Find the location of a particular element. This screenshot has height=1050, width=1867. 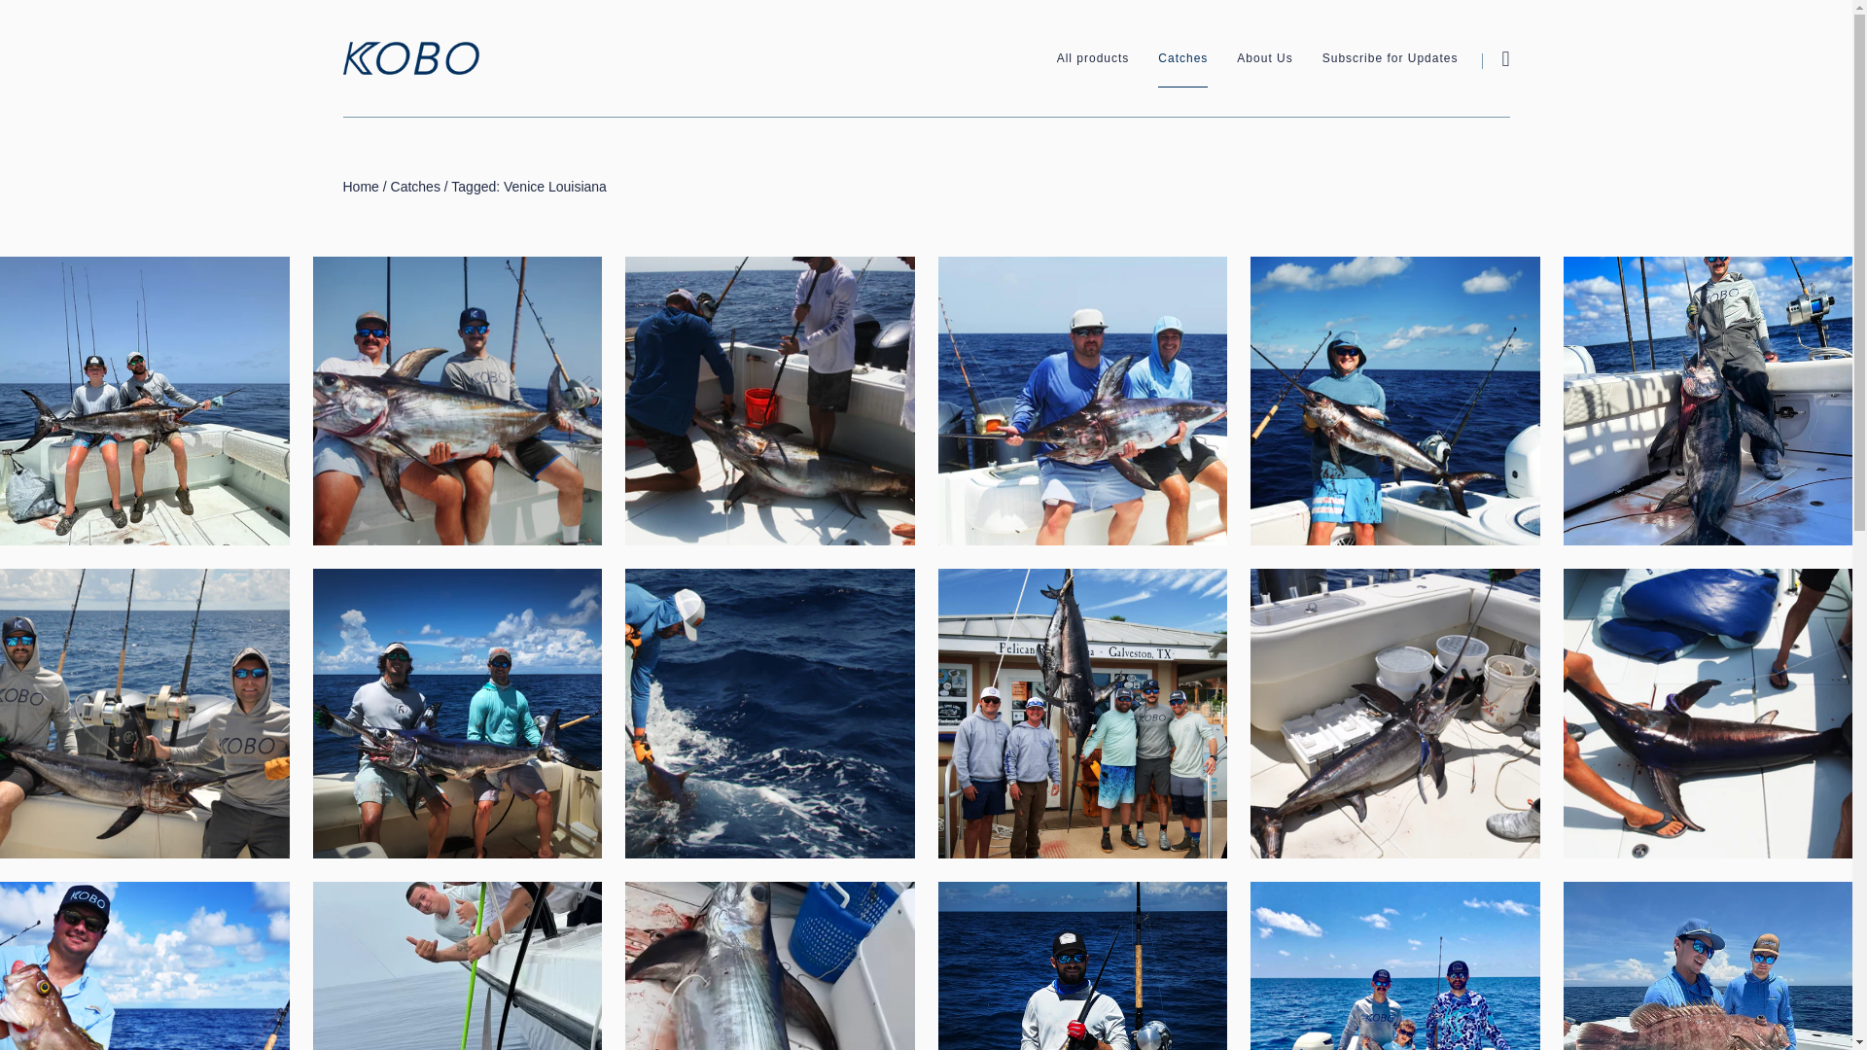

Catches is located at coordinates (1182, 58).